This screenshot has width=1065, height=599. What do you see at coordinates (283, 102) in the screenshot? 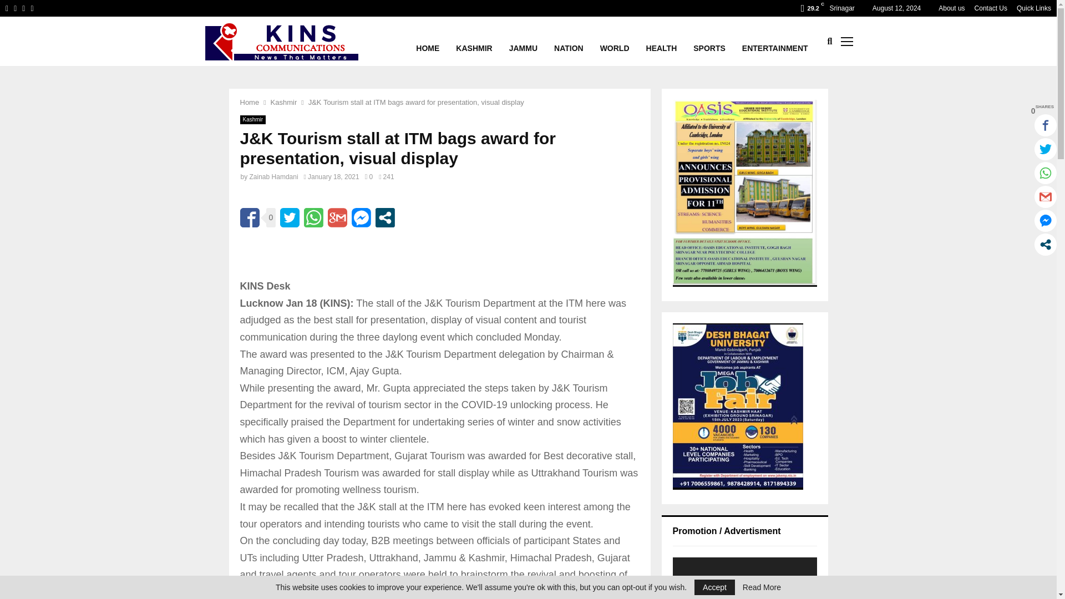
I see `Kashmir` at bounding box center [283, 102].